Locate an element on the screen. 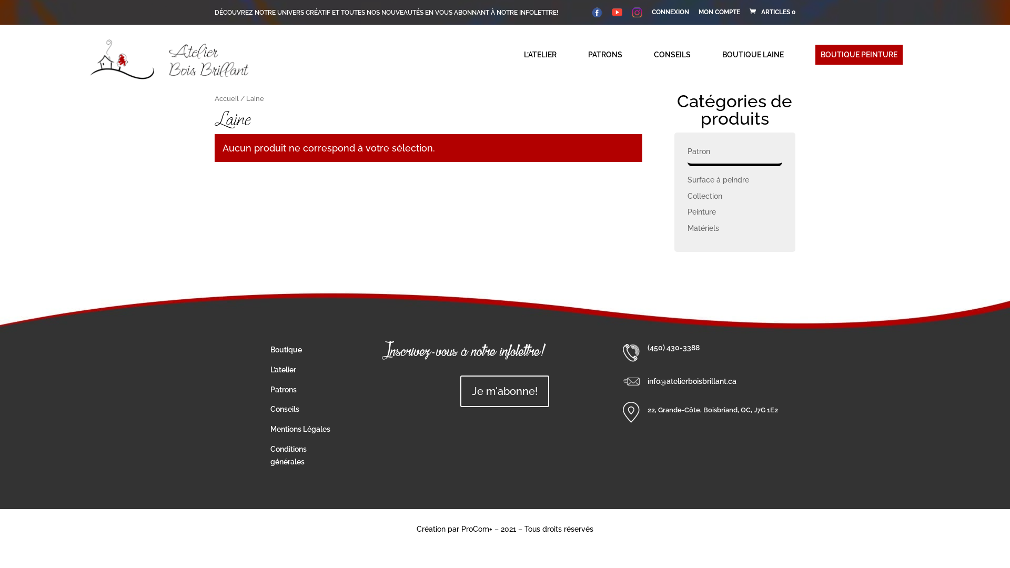 Image resolution: width=1010 pixels, height=568 pixels. Collection is located at coordinates (705, 196).